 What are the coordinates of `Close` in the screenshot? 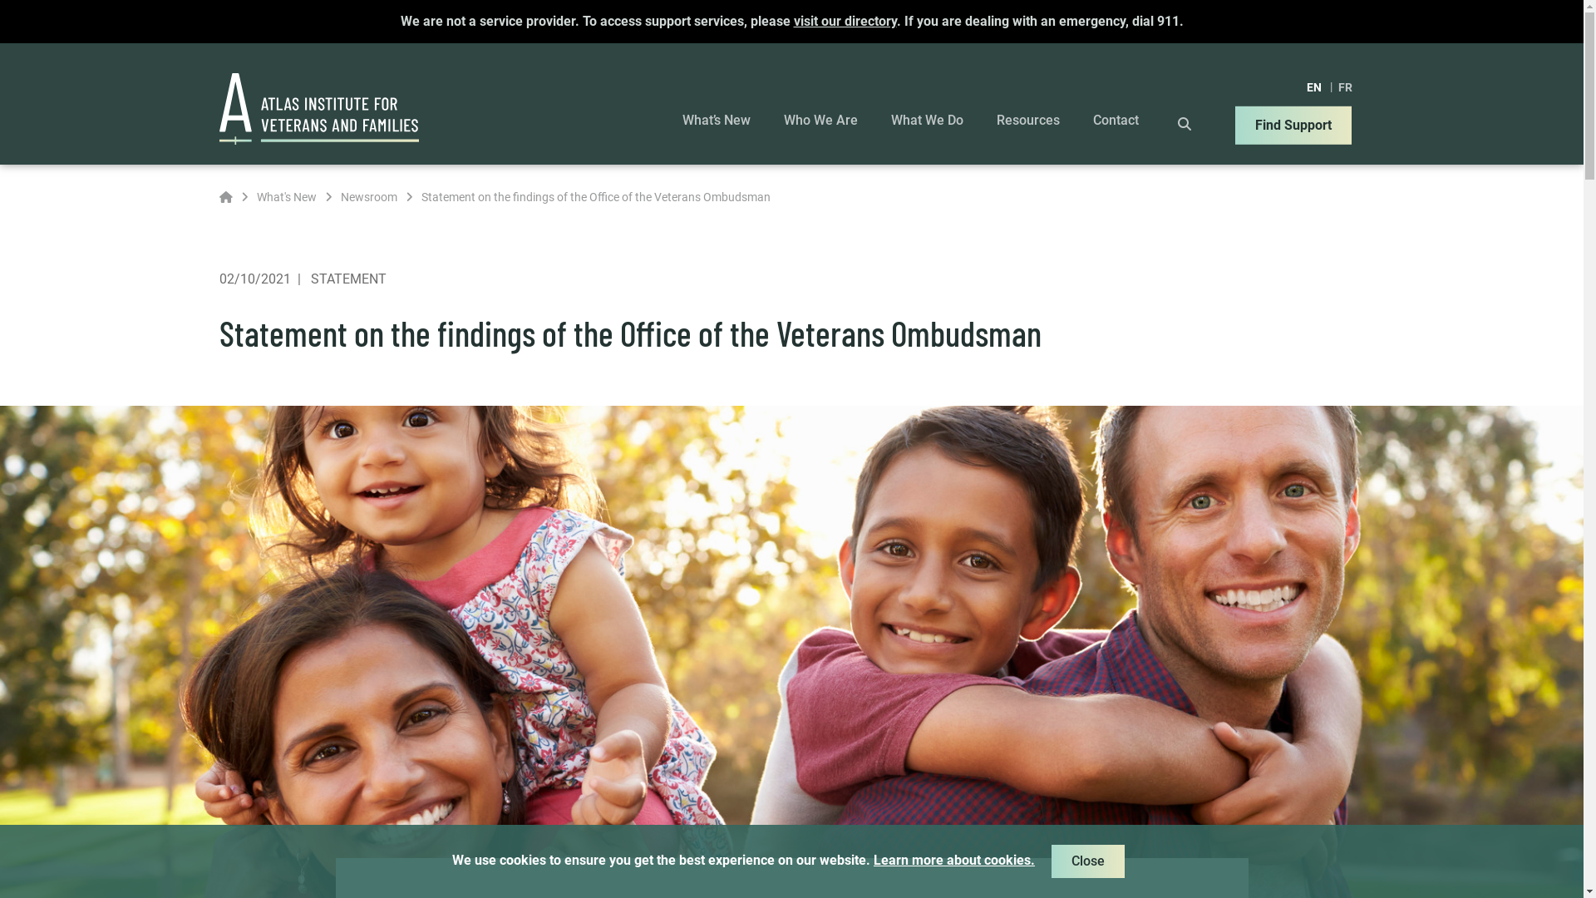 It's located at (1088, 861).